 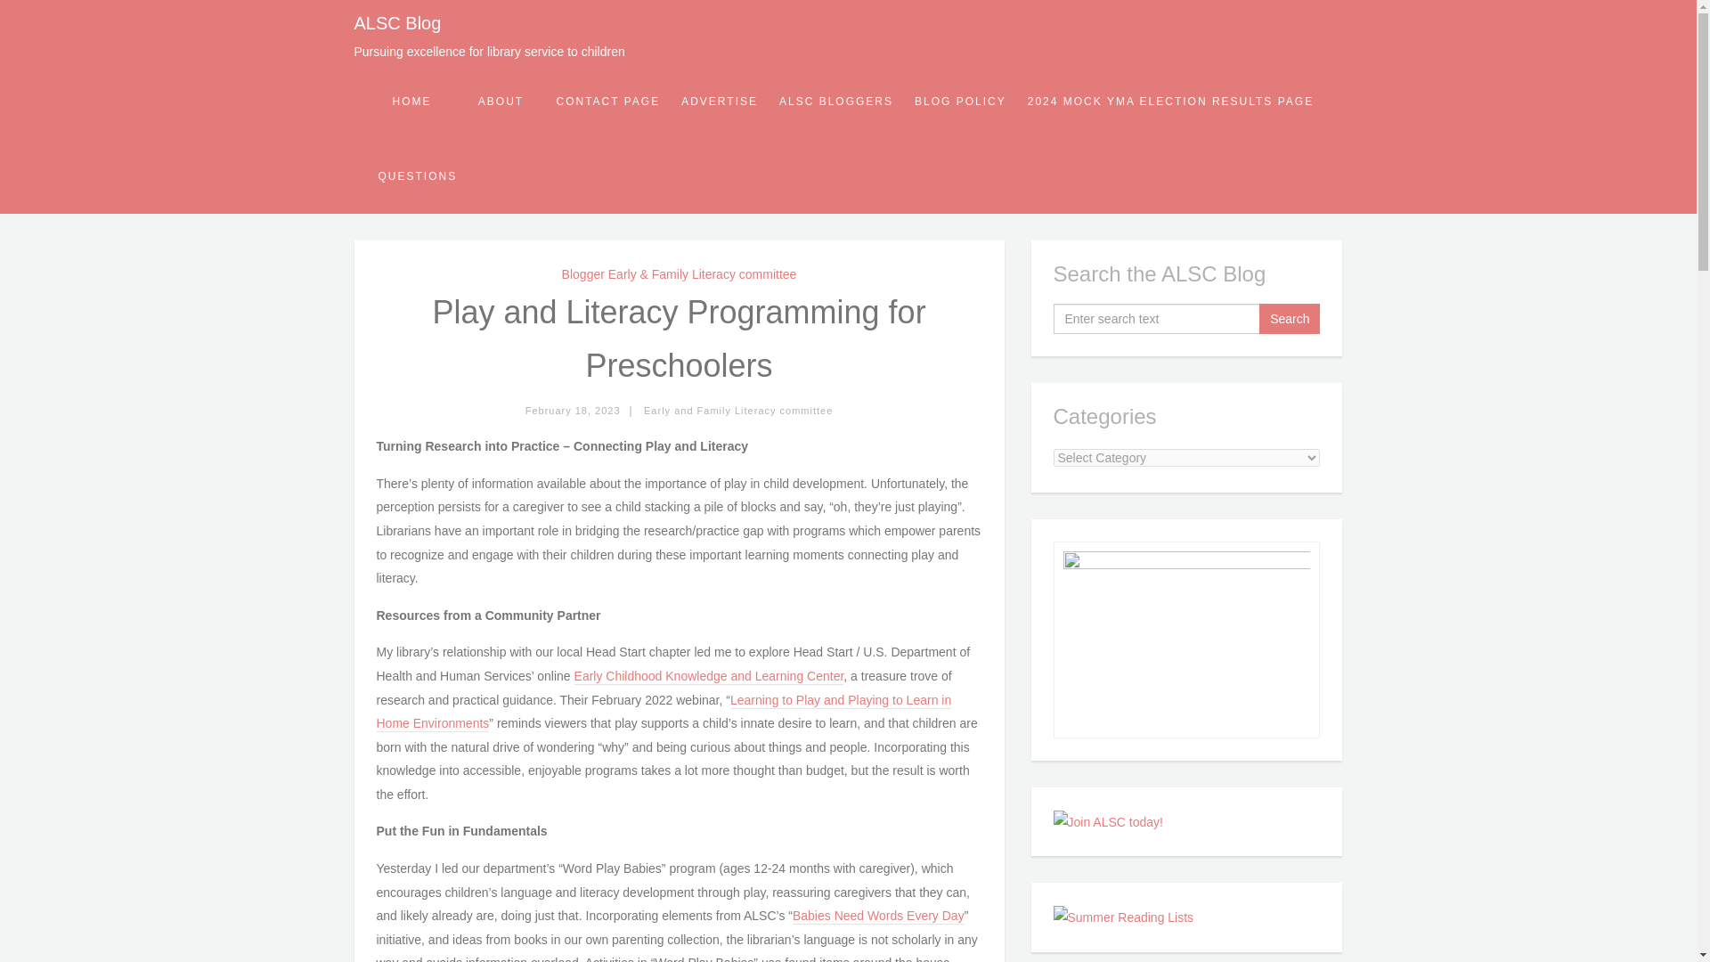 I want to click on Learning to Play and Playing to Learn in Home Environments, so click(x=663, y=713).